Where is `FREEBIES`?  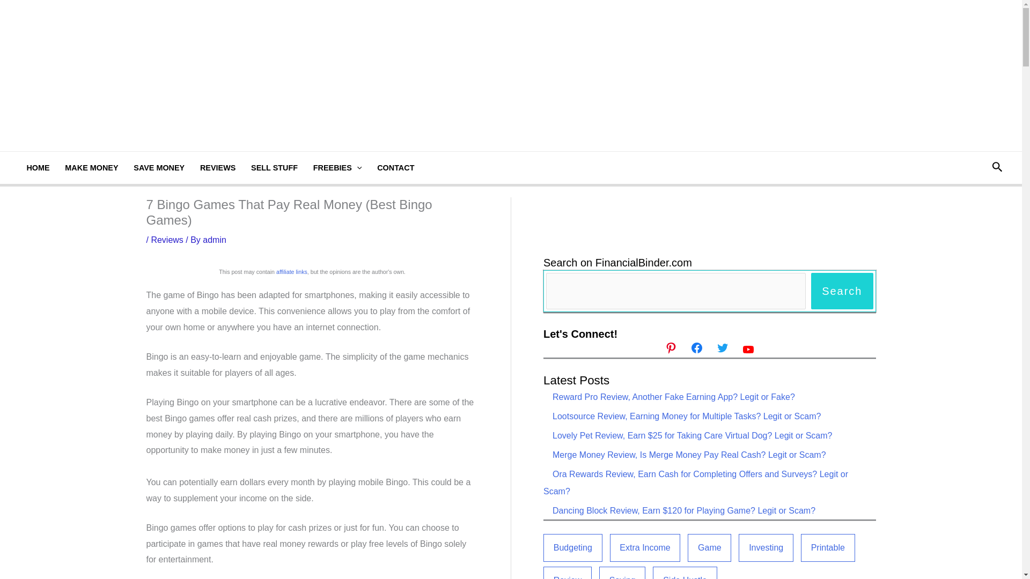 FREEBIES is located at coordinates (337, 167).